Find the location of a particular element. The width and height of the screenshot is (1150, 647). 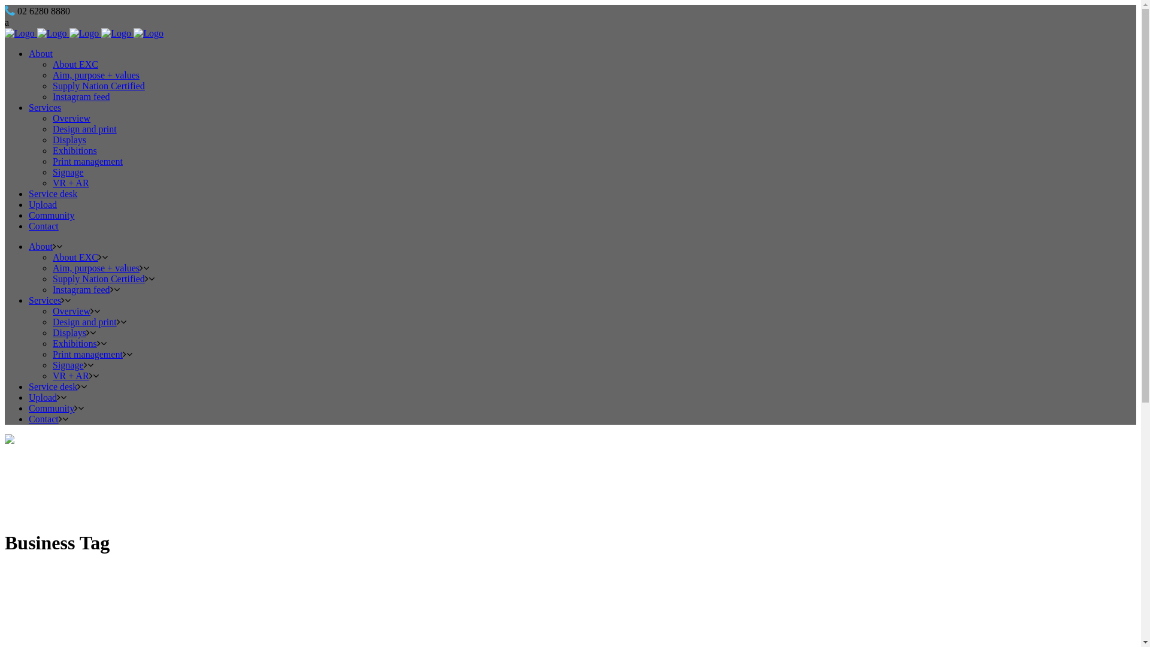

About is located at coordinates (41, 54).